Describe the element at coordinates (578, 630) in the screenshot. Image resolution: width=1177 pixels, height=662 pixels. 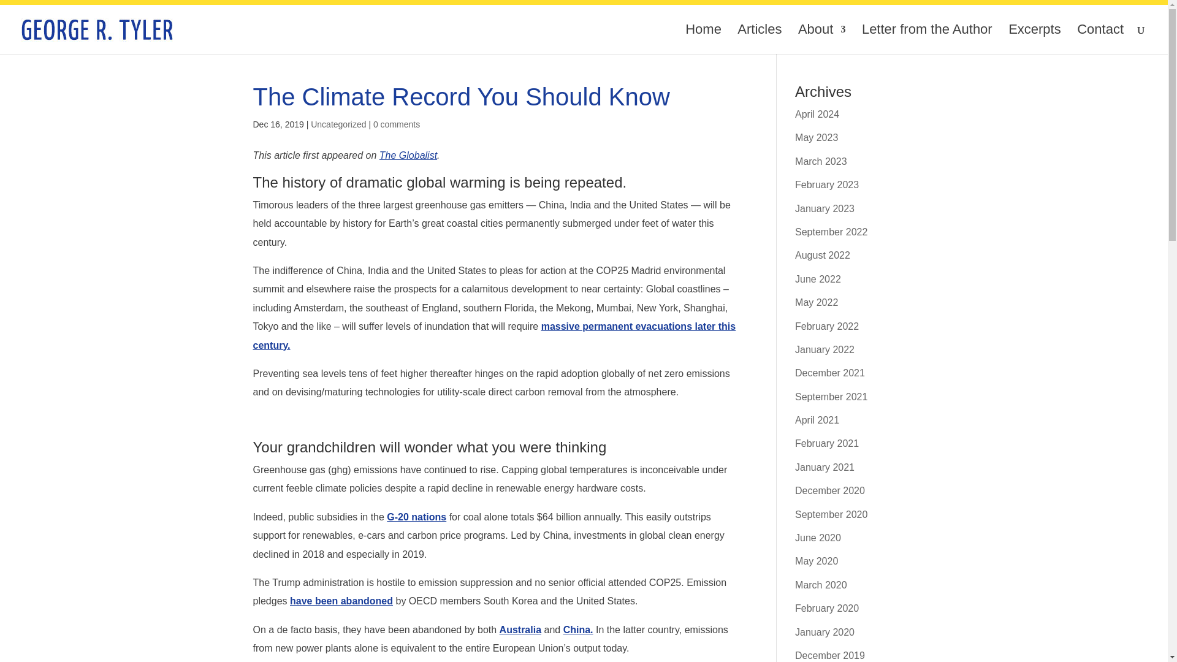
I see `China.` at that location.